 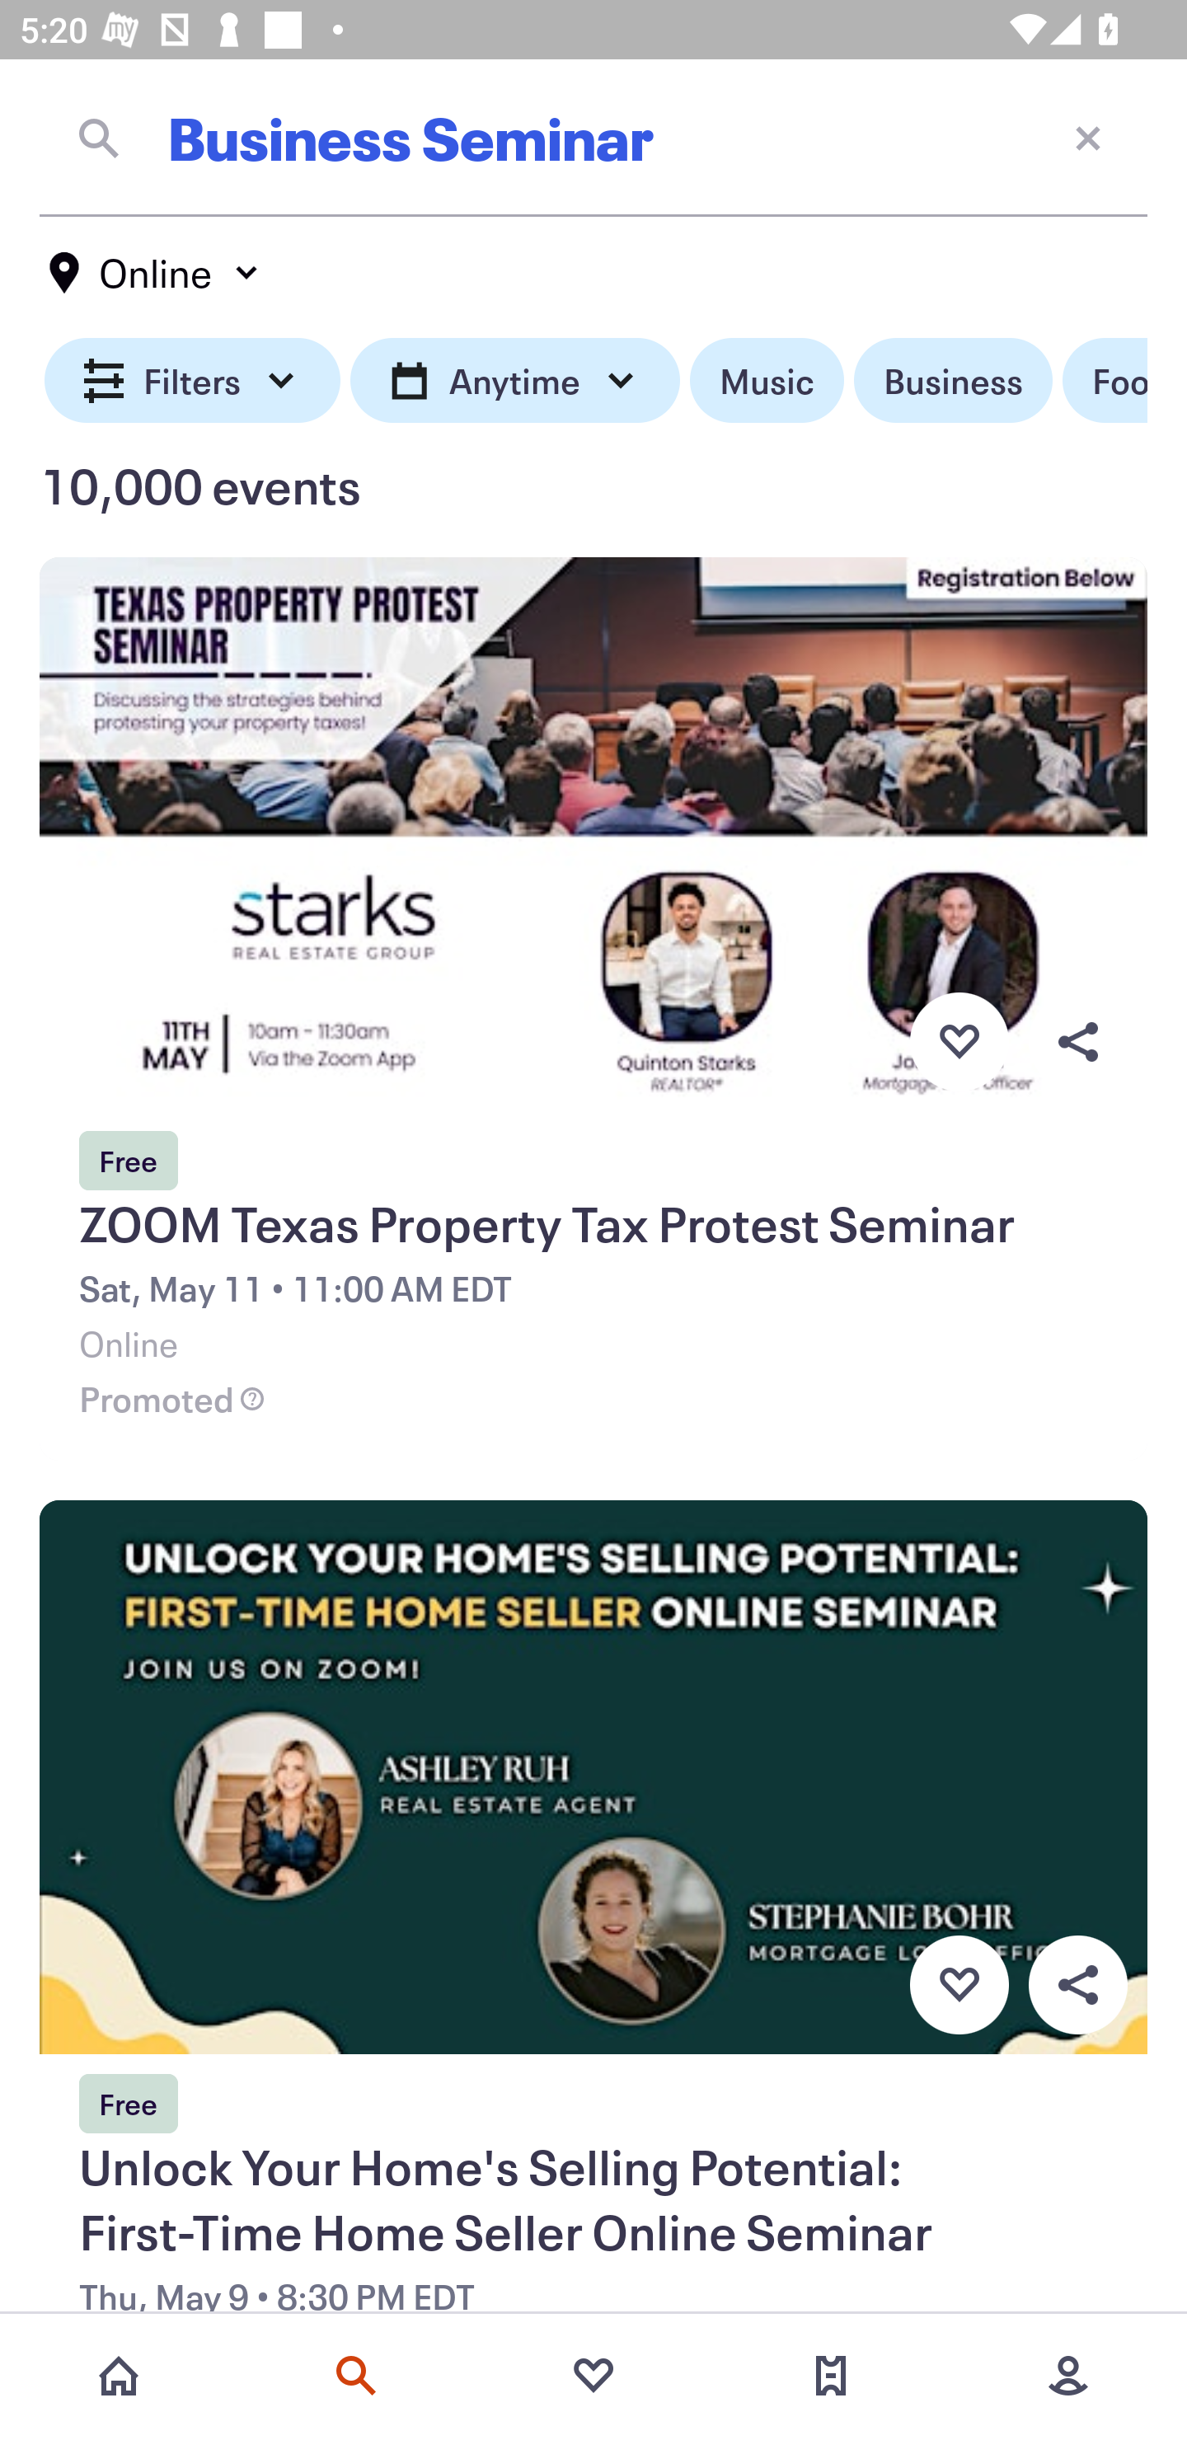 I want to click on Favorites, so click(x=593, y=2376).